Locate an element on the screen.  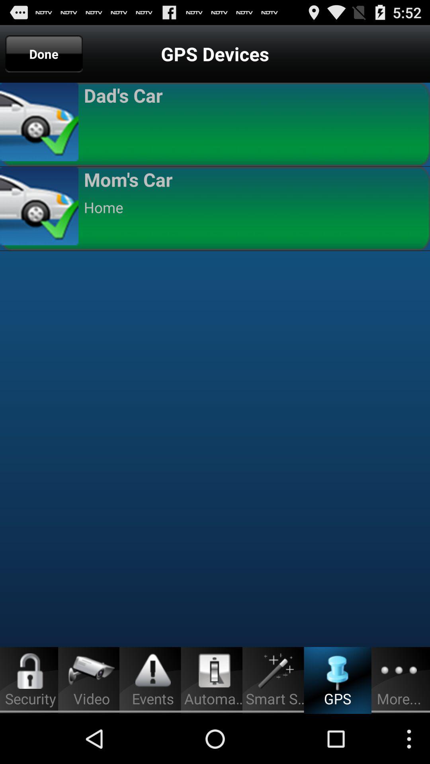
scroll to the home icon is located at coordinates (253, 207).